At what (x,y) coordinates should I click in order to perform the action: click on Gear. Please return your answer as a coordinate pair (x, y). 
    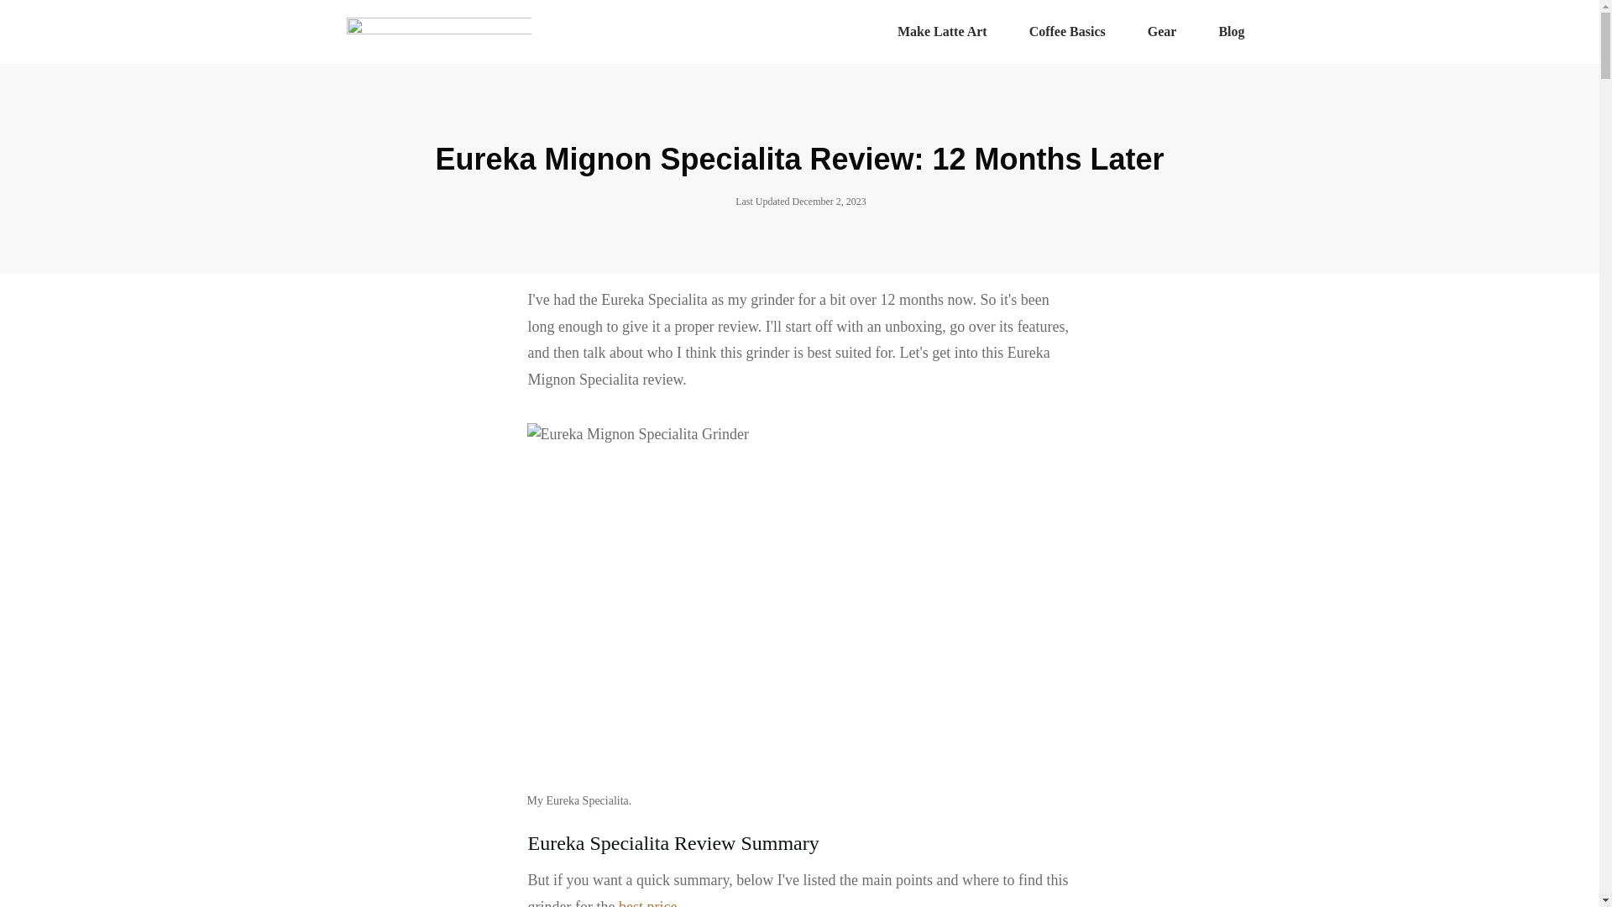
    Looking at the image, I should click on (1162, 32).